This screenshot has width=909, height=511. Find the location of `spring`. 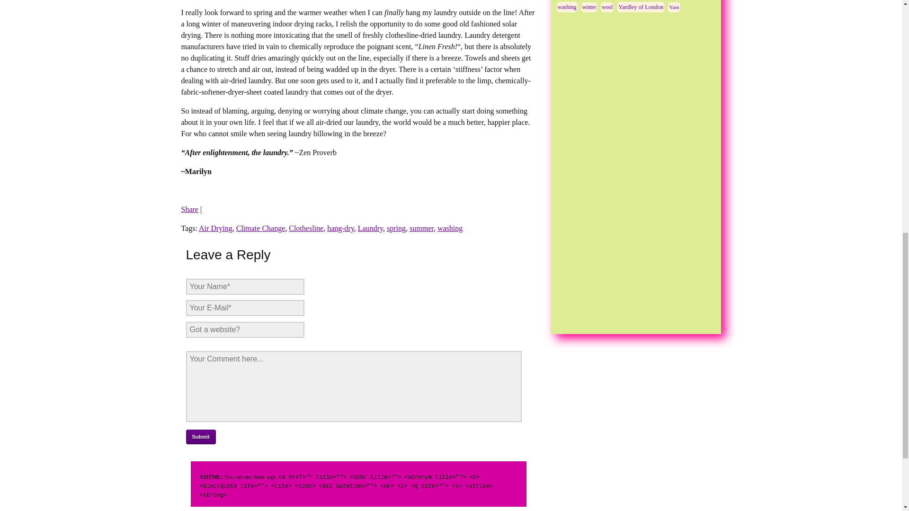

spring is located at coordinates (396, 228).